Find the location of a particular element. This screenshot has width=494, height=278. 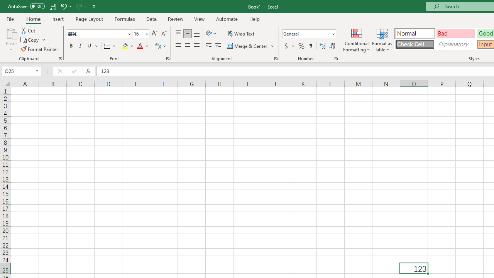

Explanatory Text is located at coordinates (455, 44).